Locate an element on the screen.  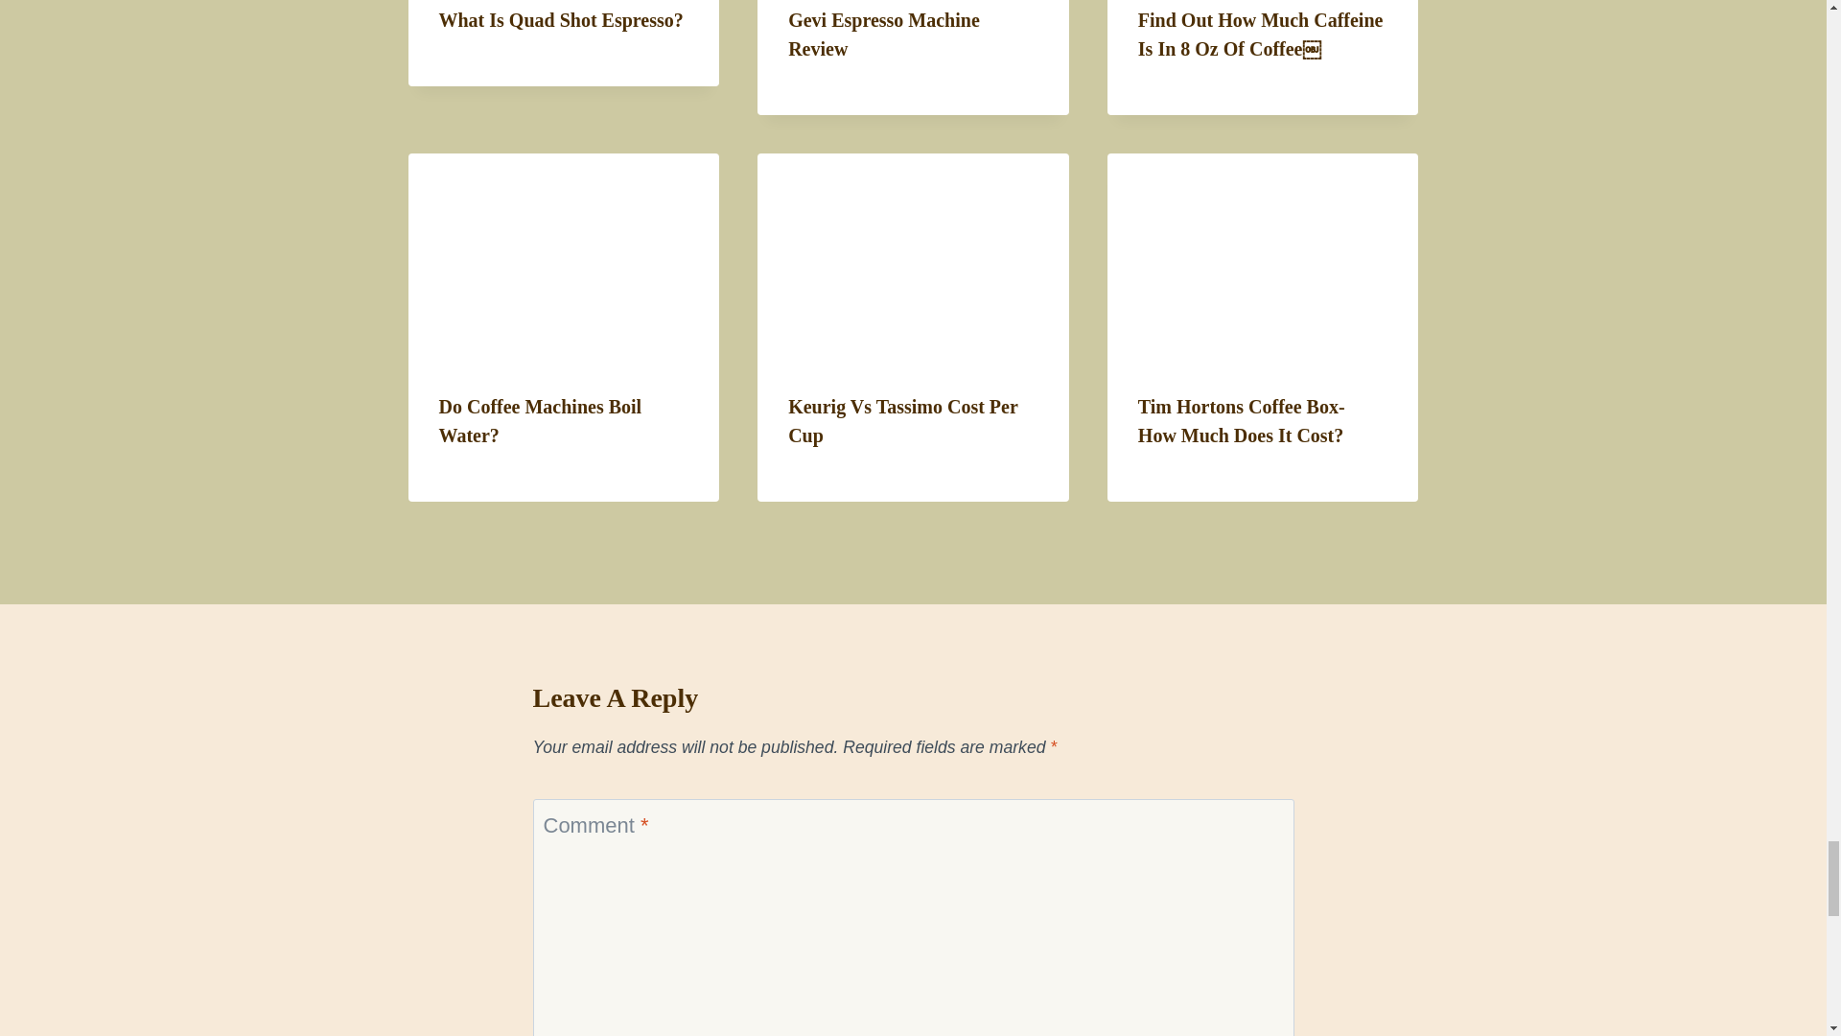
Coffee Machines Boil Water is located at coordinates (564, 256).